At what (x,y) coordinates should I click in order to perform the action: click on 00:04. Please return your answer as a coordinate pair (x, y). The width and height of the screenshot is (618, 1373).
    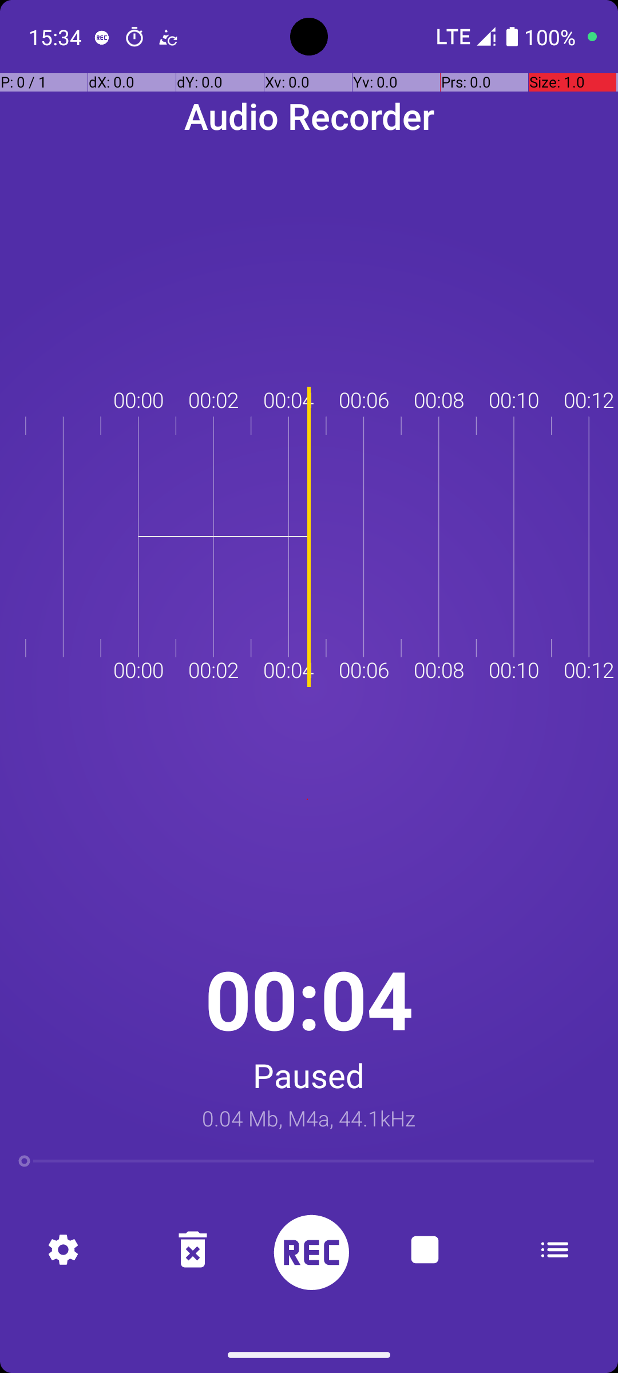
    Looking at the image, I should click on (309, 999).